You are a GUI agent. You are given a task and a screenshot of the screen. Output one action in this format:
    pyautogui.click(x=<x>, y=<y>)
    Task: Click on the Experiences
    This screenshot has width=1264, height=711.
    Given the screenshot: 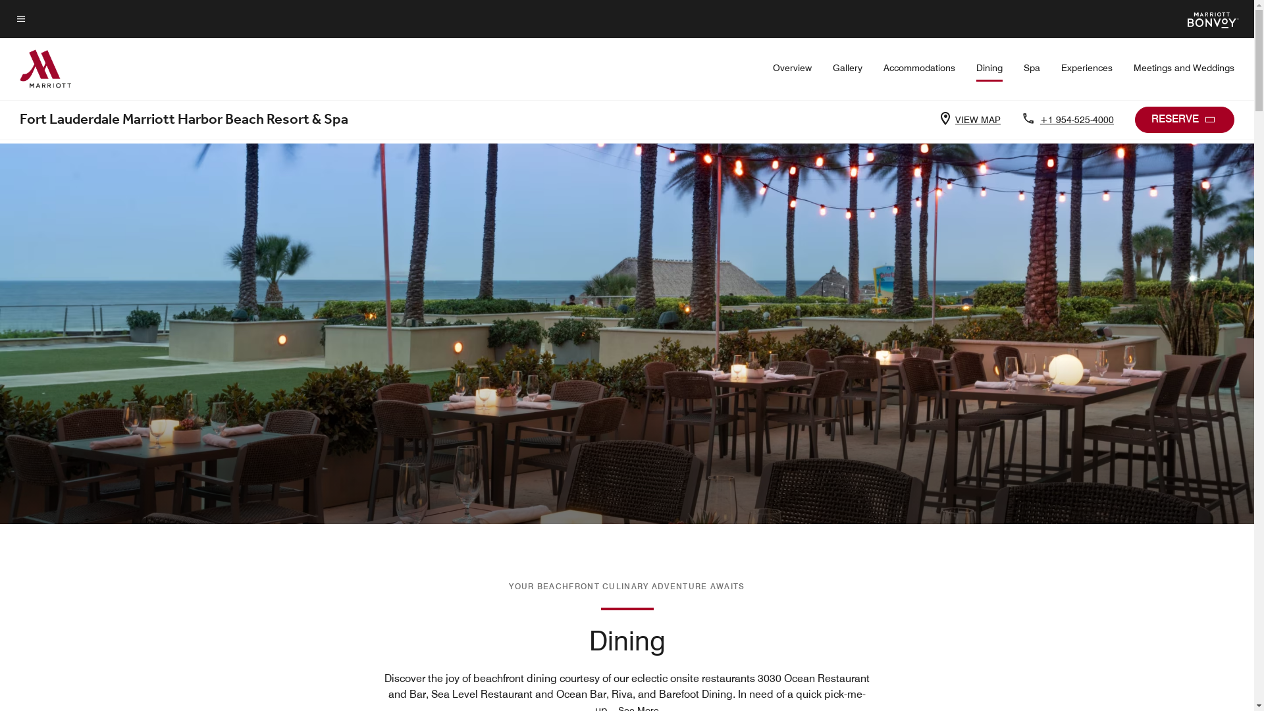 What is the action you would take?
    pyautogui.click(x=1087, y=68)
    